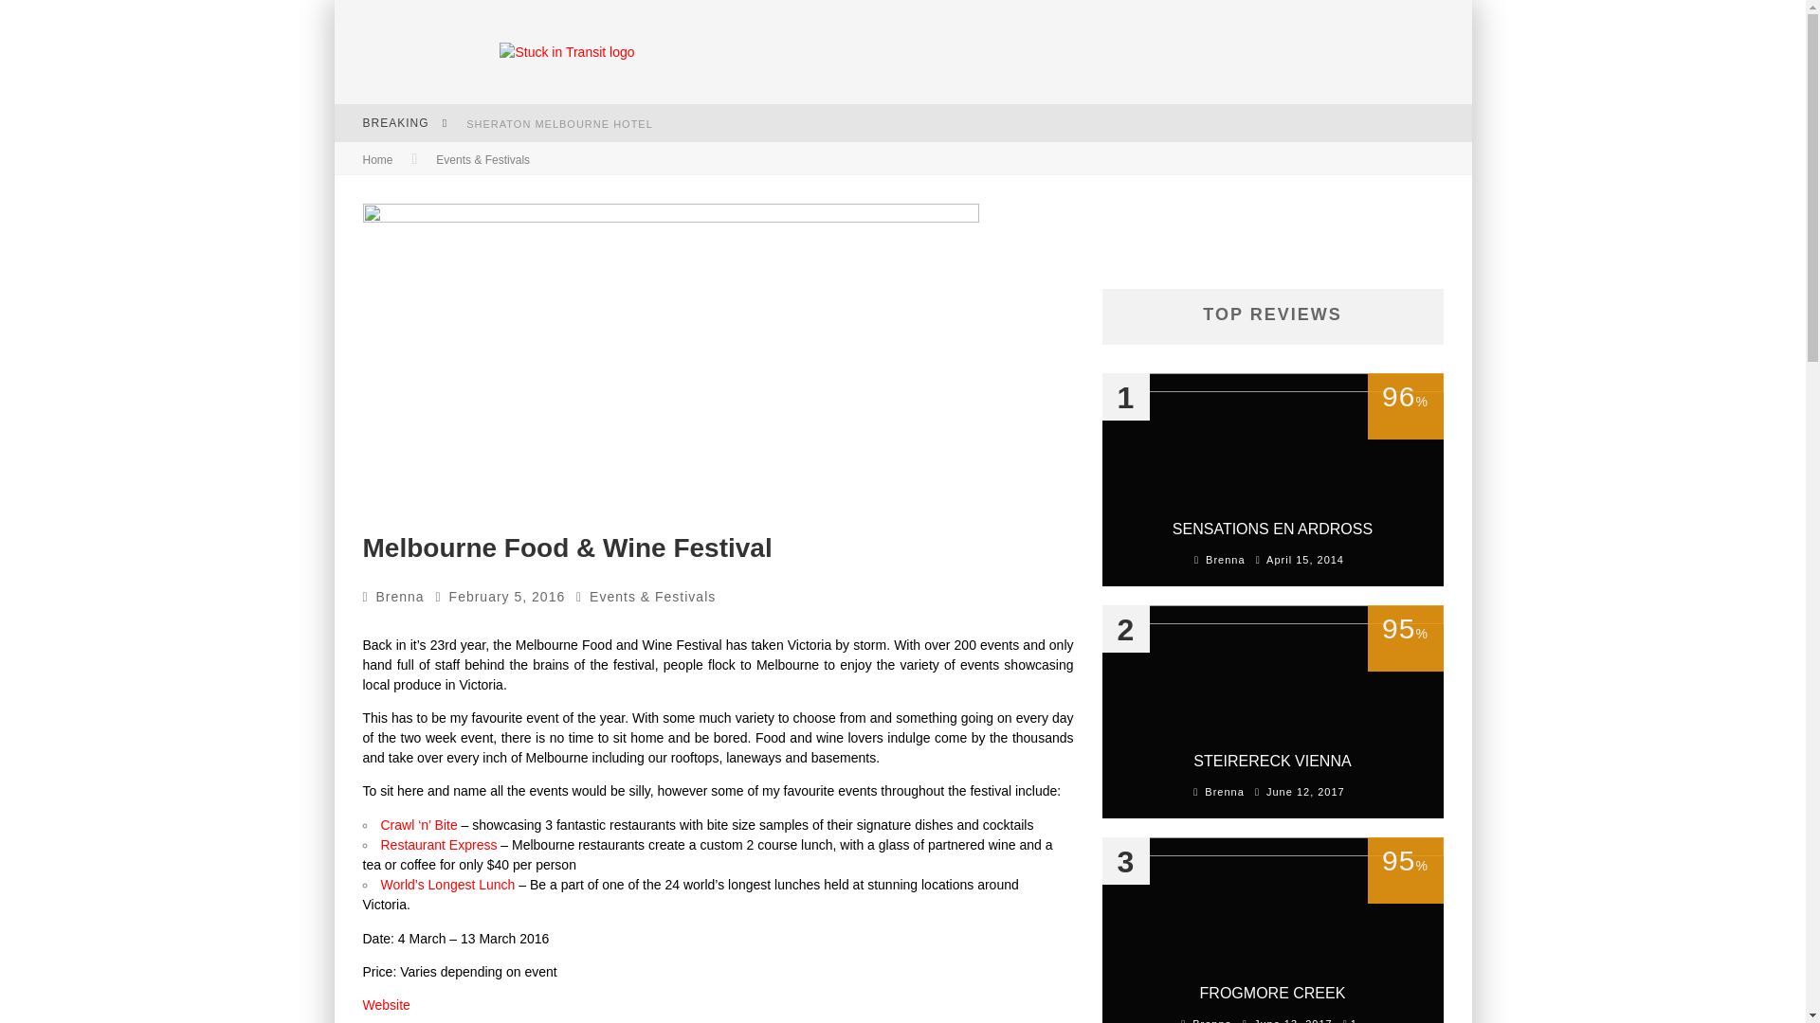 Image resolution: width=1820 pixels, height=1023 pixels. What do you see at coordinates (901, 587) in the screenshot?
I see `Log In` at bounding box center [901, 587].